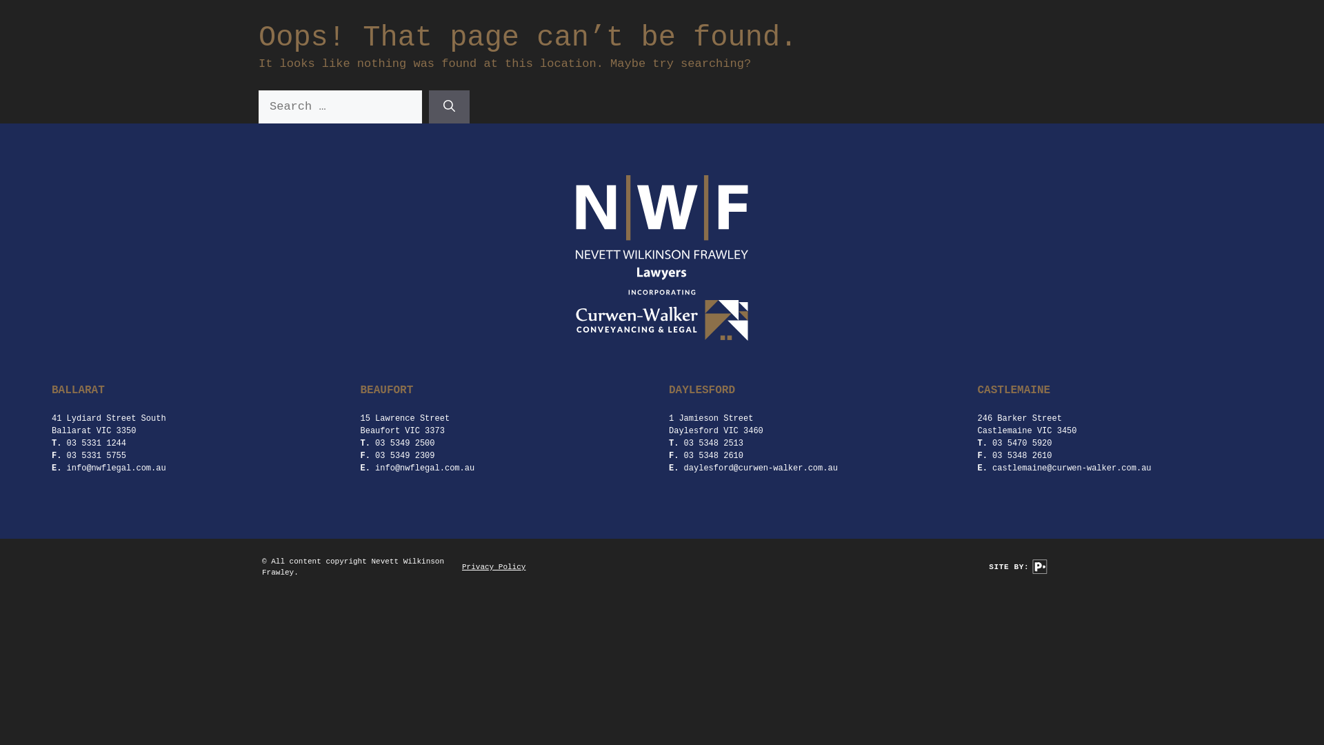 This screenshot has width=1324, height=745. What do you see at coordinates (662, 258) in the screenshot?
I see `NWF CW_Colour-Rev-Transparent` at bounding box center [662, 258].